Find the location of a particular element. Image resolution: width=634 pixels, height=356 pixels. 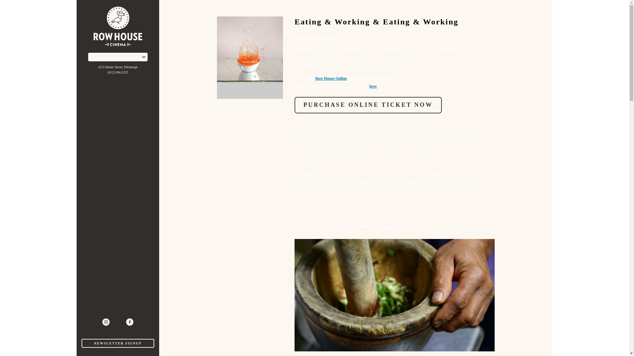

4115 Butler Street, Pittsburgh is located at coordinates (118, 67).